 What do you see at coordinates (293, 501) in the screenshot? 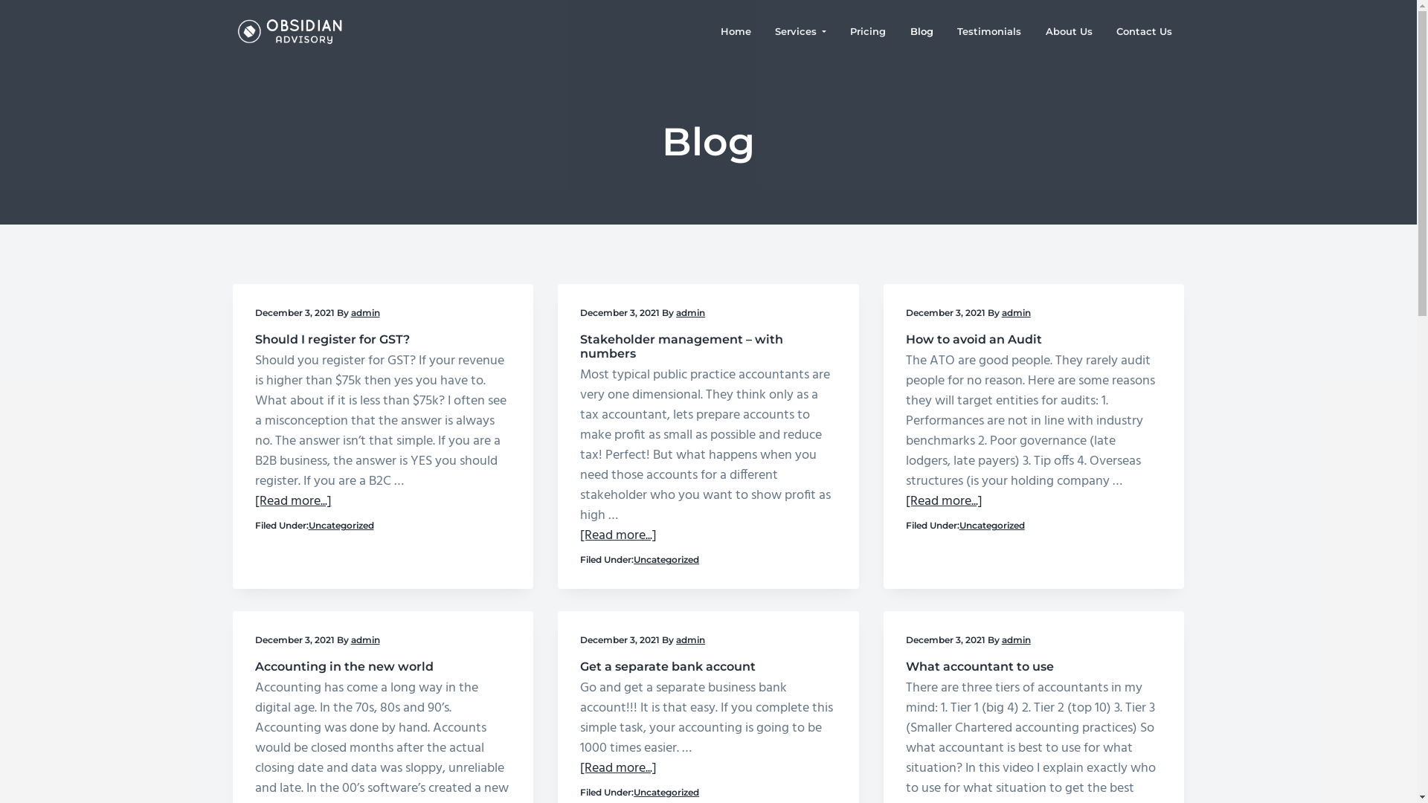
I see `[Read more...]
about Should I register for GST?` at bounding box center [293, 501].